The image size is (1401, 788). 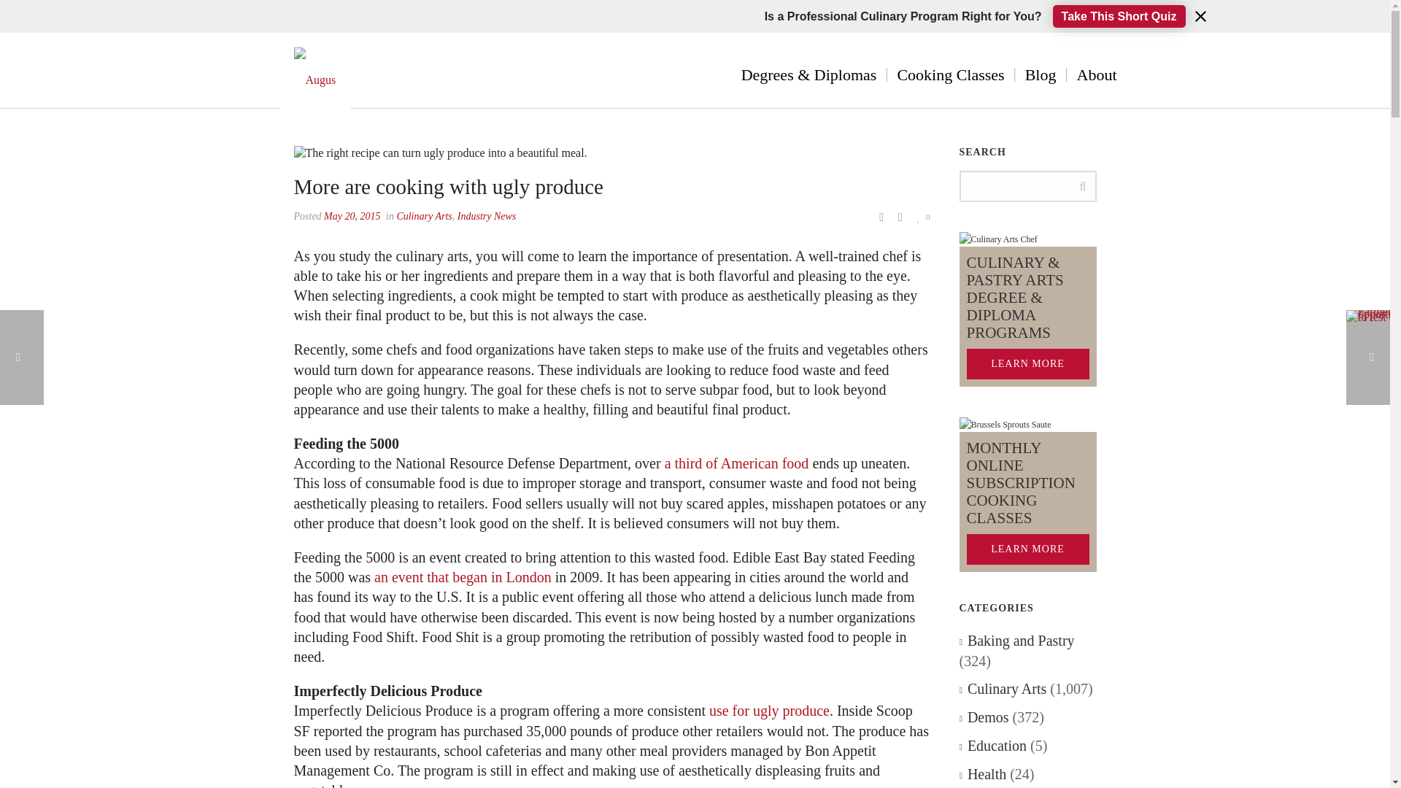 What do you see at coordinates (487, 216) in the screenshot?
I see `Industry News` at bounding box center [487, 216].